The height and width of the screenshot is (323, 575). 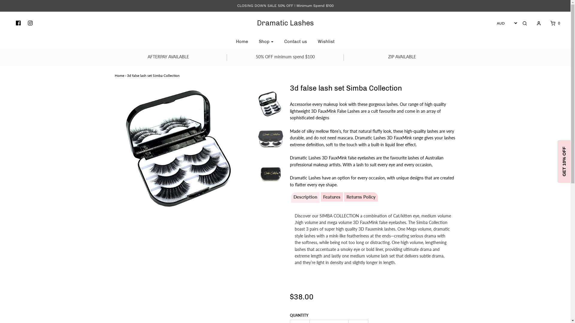 I want to click on 0, so click(x=552, y=23).